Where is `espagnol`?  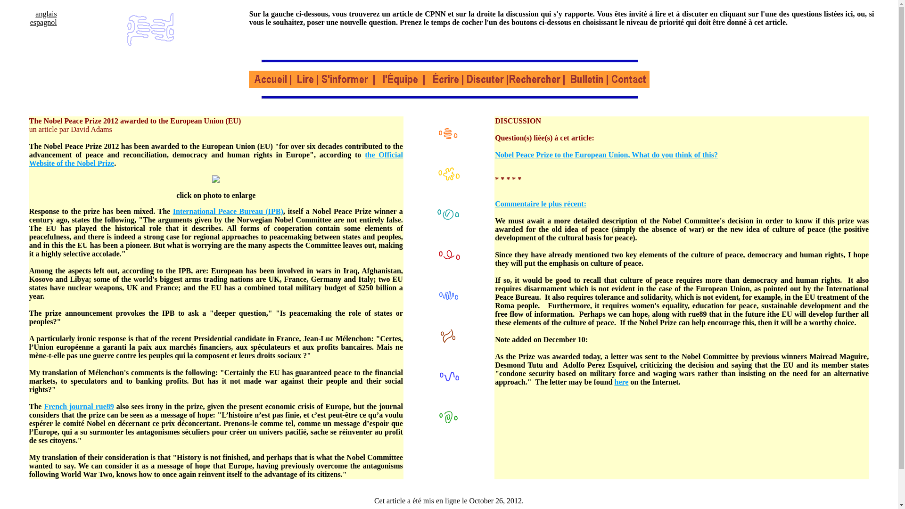 espagnol is located at coordinates (43, 22).